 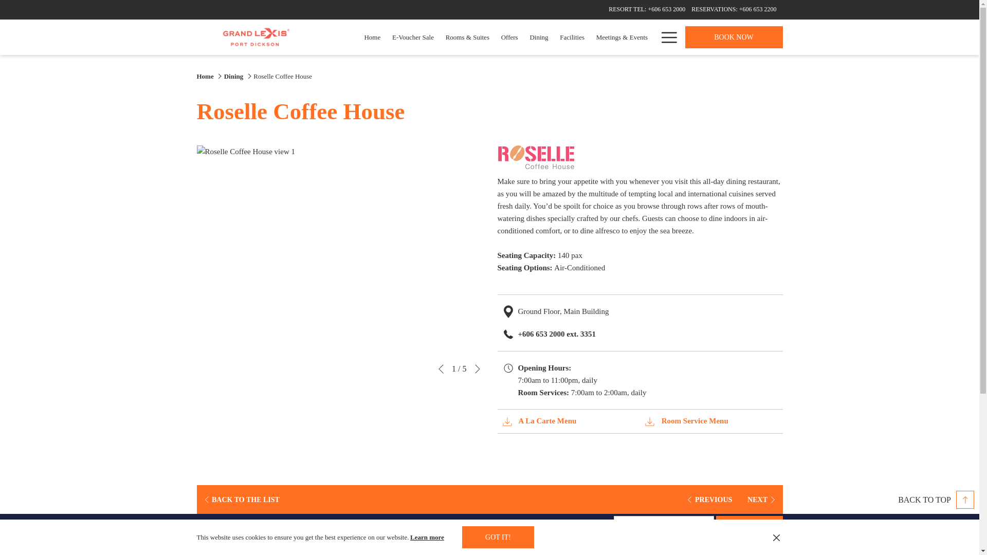 What do you see at coordinates (734, 37) in the screenshot?
I see `BOOK NOW` at bounding box center [734, 37].